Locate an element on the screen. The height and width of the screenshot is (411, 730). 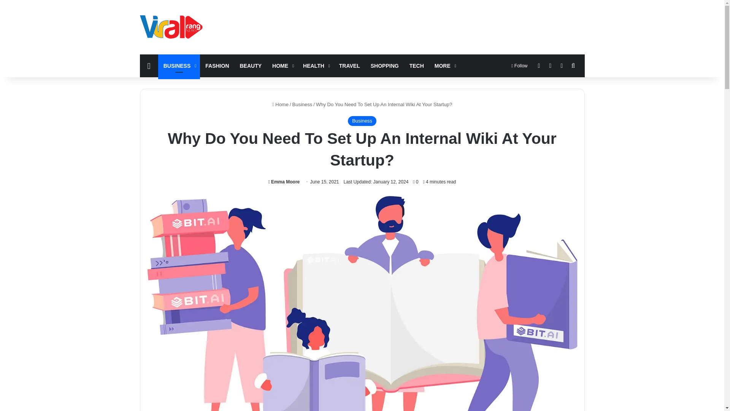
SHOPPING is located at coordinates (385, 65).